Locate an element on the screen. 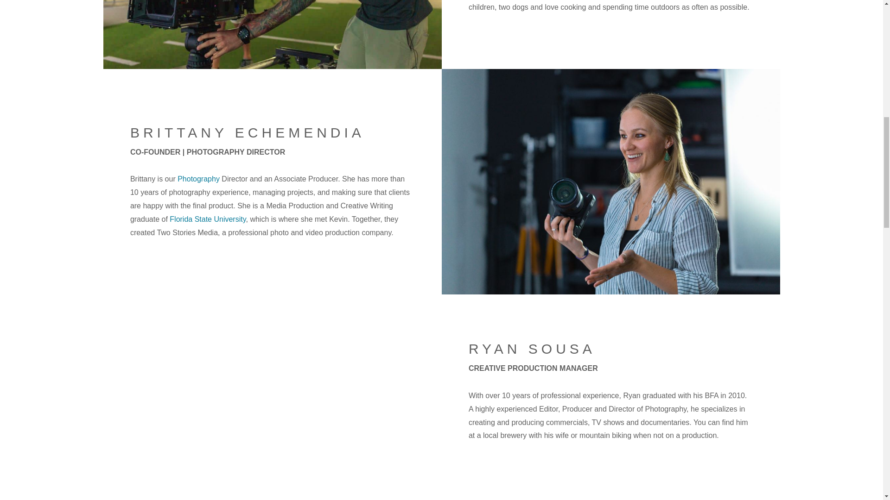 Image resolution: width=890 pixels, height=500 pixels. Photography is located at coordinates (198, 179).